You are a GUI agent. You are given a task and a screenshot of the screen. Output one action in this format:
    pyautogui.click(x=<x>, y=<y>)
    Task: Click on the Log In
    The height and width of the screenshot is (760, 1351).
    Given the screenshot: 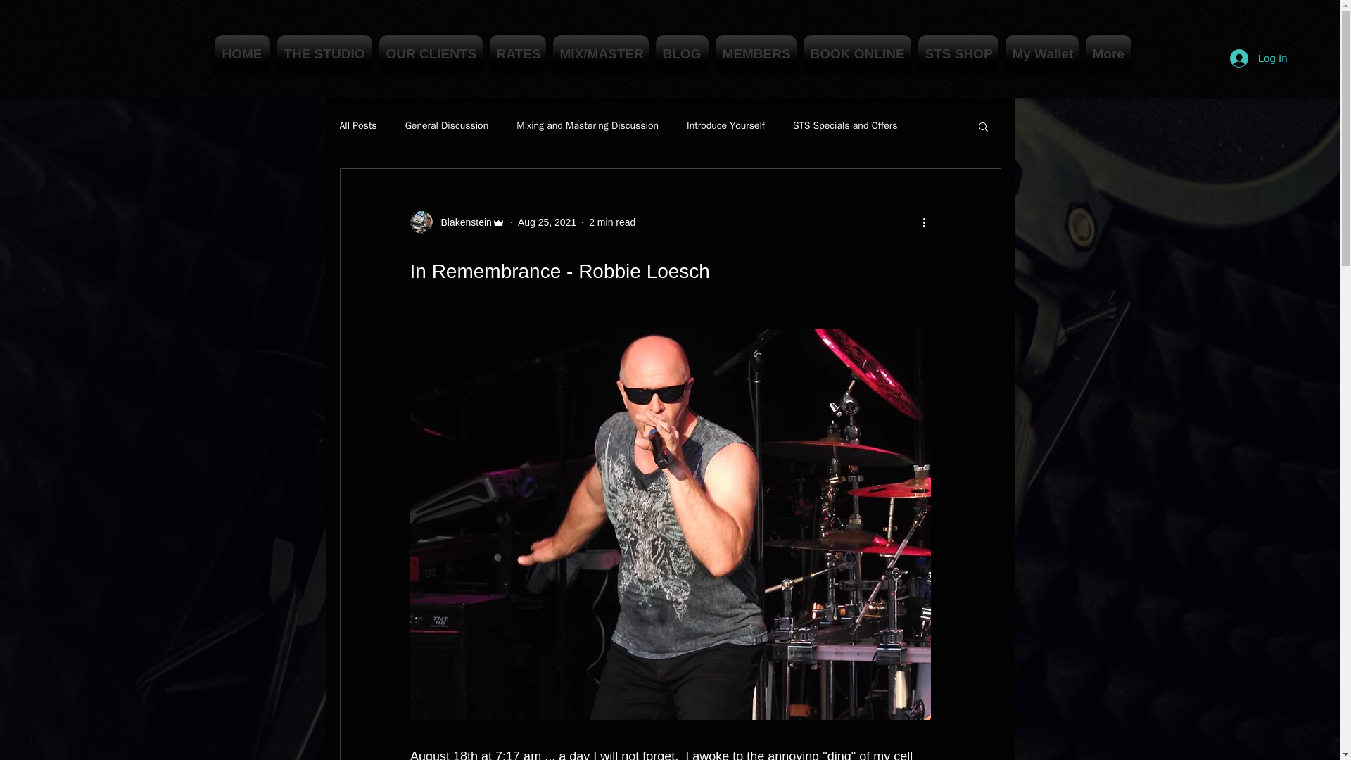 What is the action you would take?
    pyautogui.click(x=1258, y=58)
    